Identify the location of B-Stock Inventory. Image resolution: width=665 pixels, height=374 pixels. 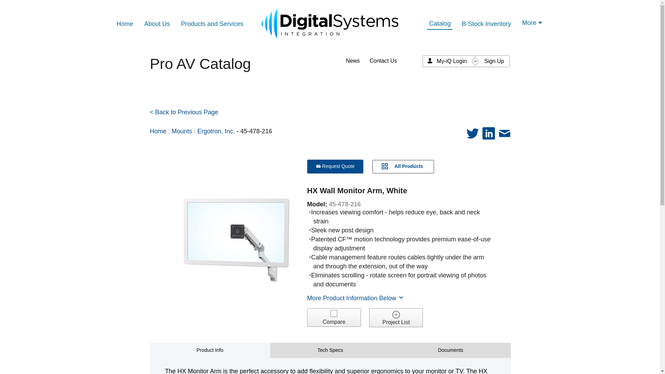
(486, 24).